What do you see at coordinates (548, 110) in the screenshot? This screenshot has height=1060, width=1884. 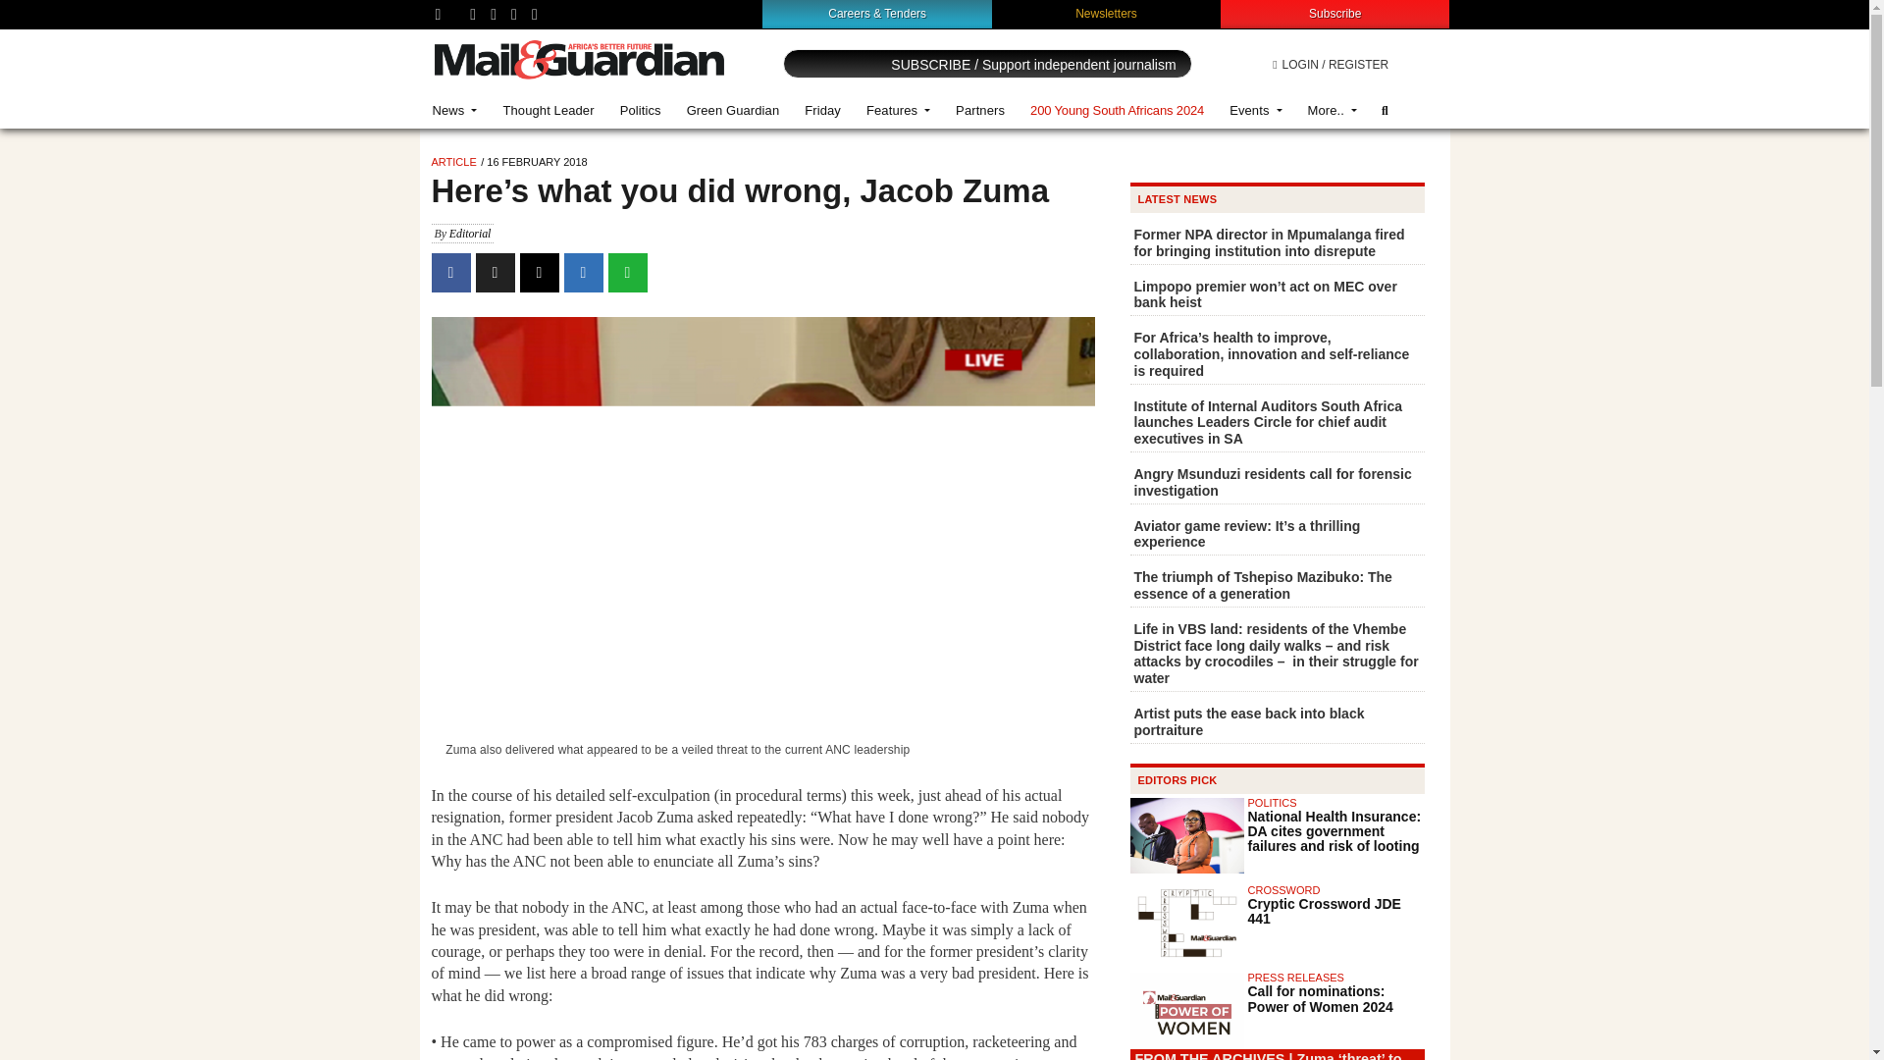 I see `Thought Leader` at bounding box center [548, 110].